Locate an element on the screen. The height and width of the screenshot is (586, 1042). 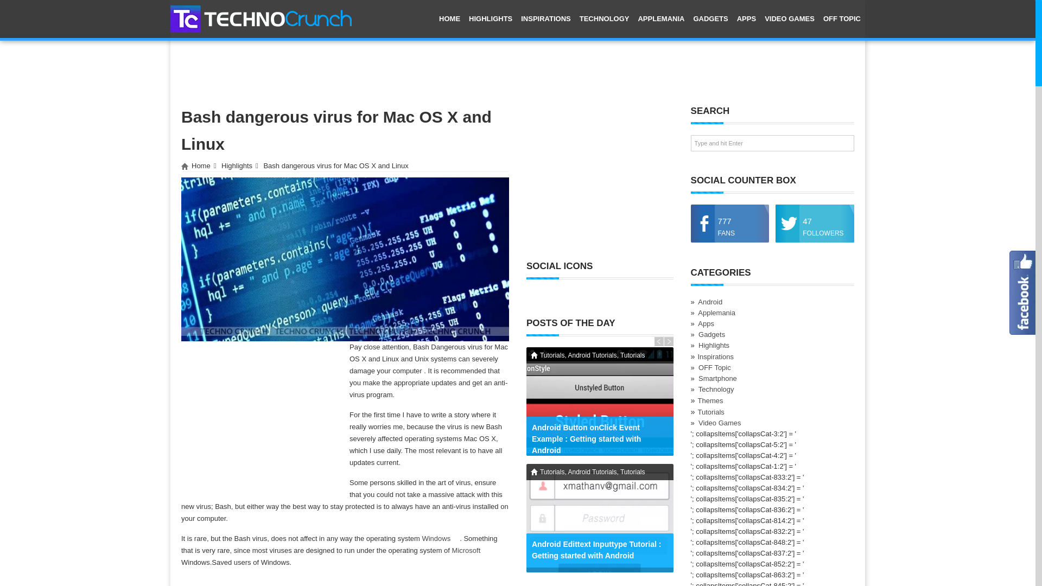
APPLEMANIA is located at coordinates (661, 19).